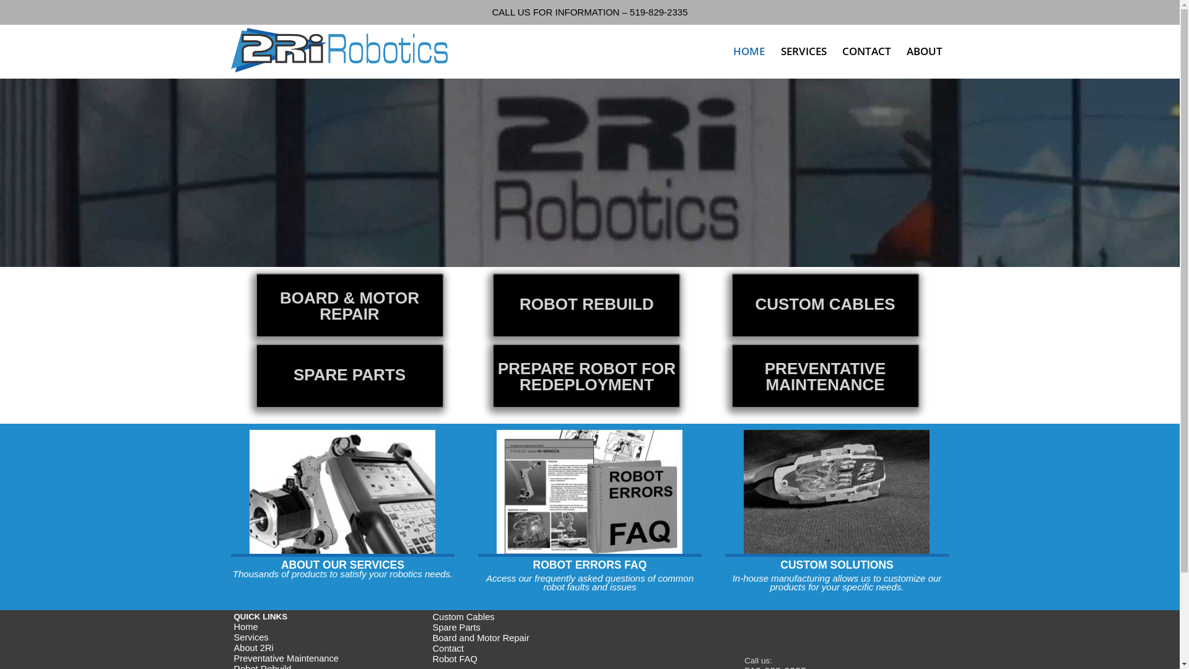  I want to click on ROBOT ERRORS FAQ, so click(590, 492).